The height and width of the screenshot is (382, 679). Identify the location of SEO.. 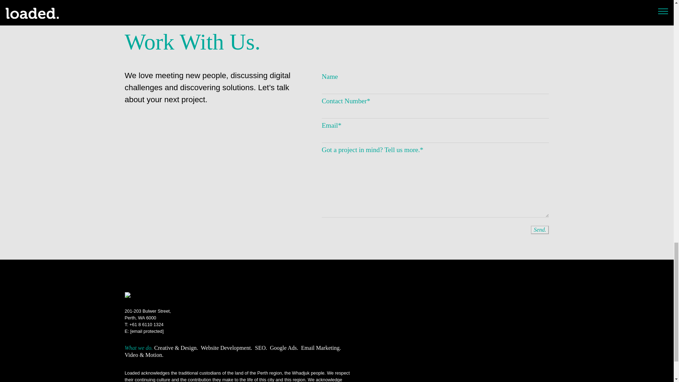
(261, 348).